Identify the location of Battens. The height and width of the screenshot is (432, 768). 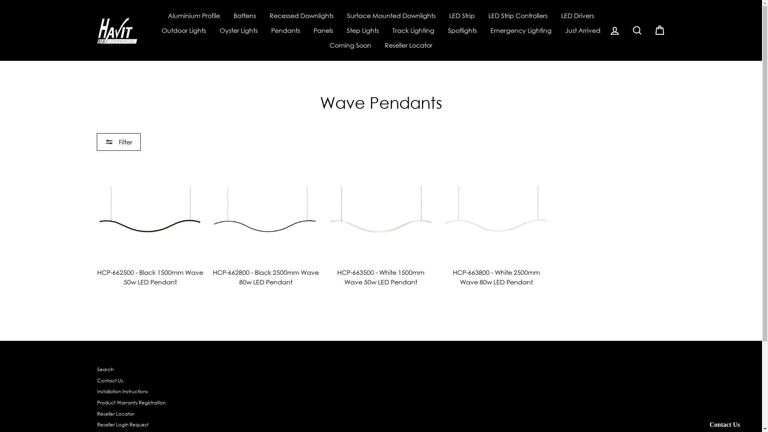
(245, 15).